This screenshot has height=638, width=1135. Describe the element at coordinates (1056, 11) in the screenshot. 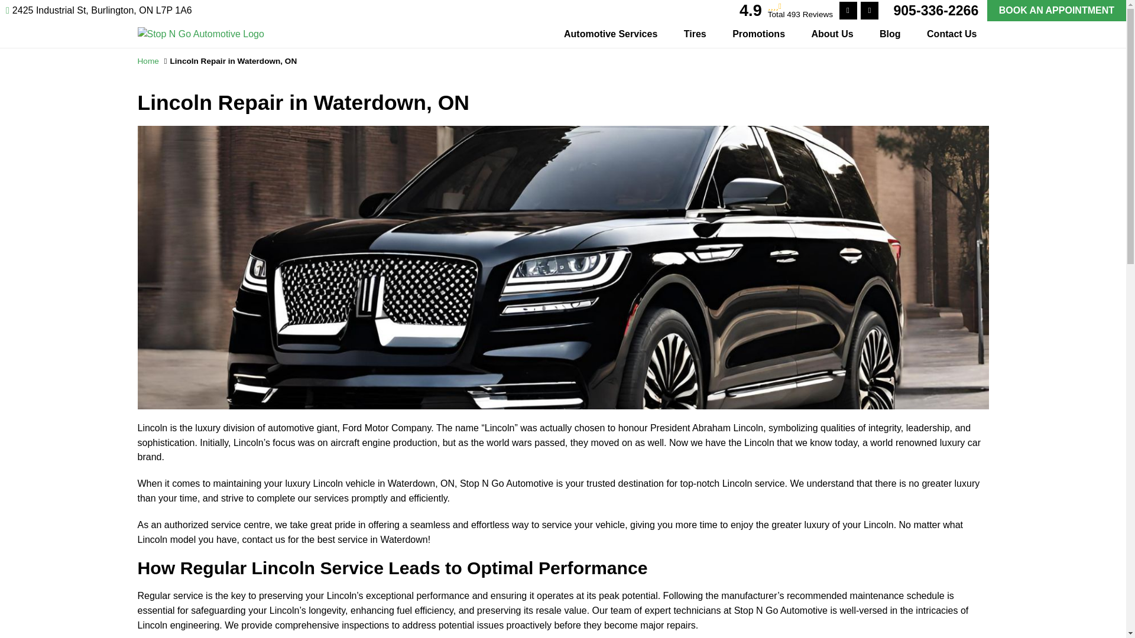

I see `BOOK AN APPOINTMENT` at that location.